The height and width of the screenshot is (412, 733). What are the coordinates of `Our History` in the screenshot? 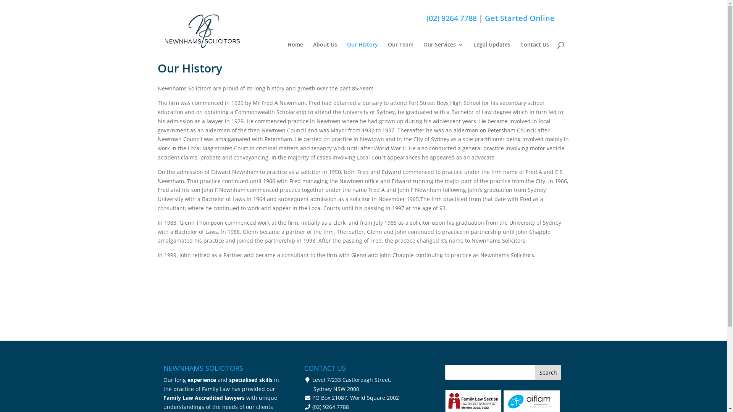 It's located at (362, 52).